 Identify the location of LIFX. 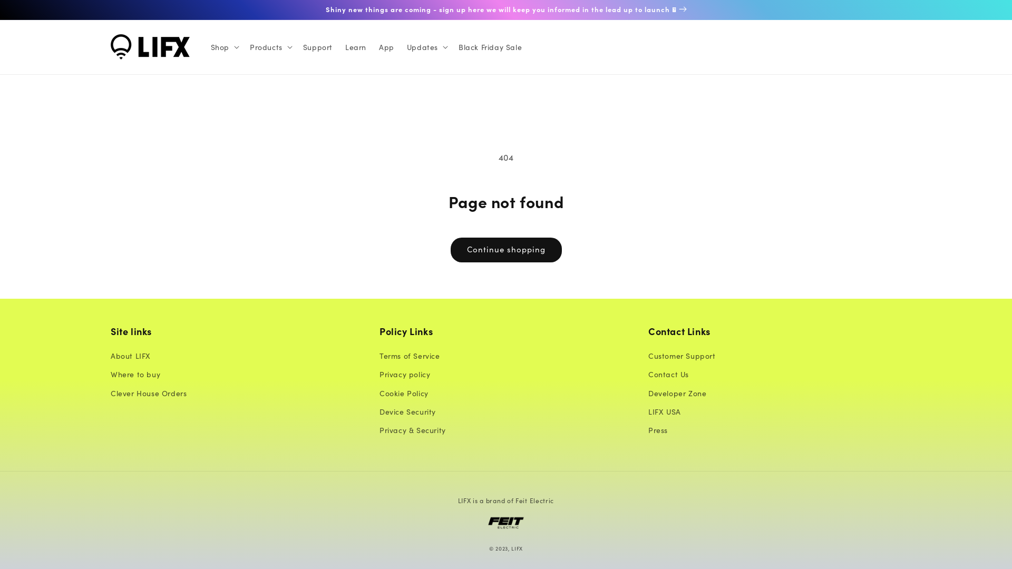
(517, 548).